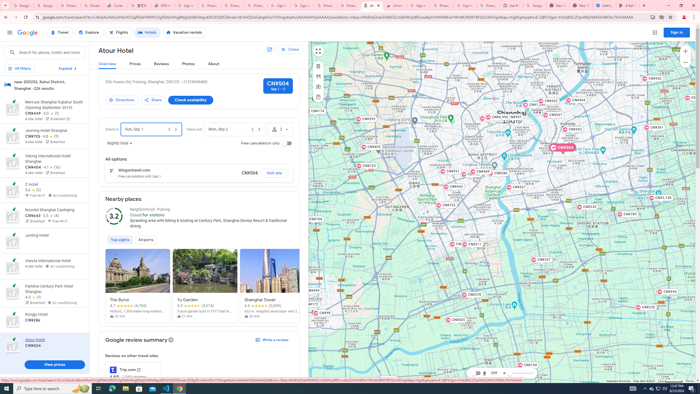 The width and height of the screenshot is (700, 394). Describe the element at coordinates (279, 5) in the screenshot. I see `Sign in - Google Accounts` at that location.